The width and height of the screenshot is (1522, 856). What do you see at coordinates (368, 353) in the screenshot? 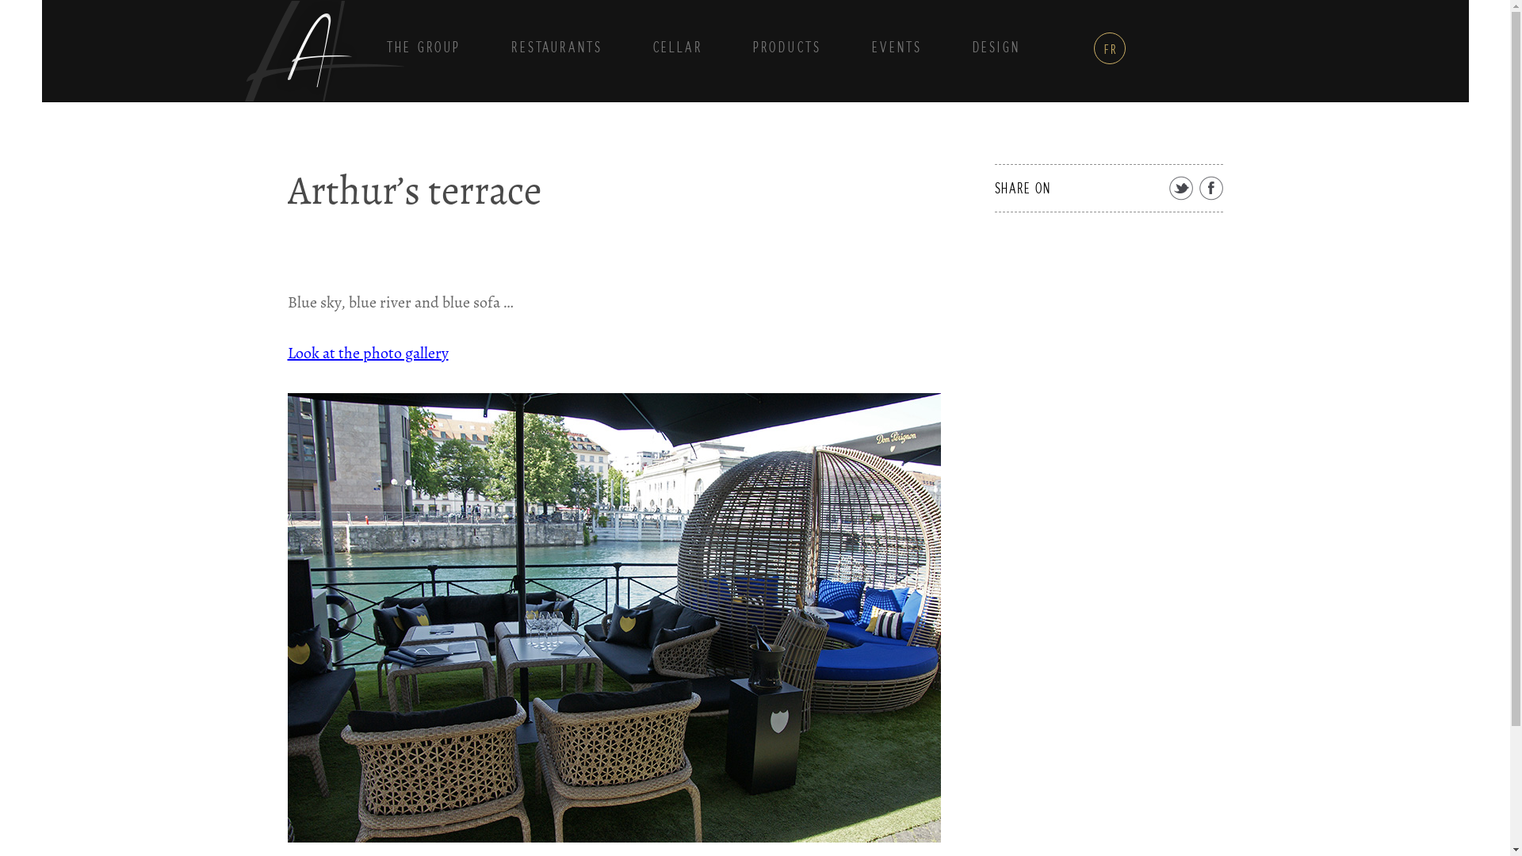
I see `Look at the photo gallery` at bounding box center [368, 353].